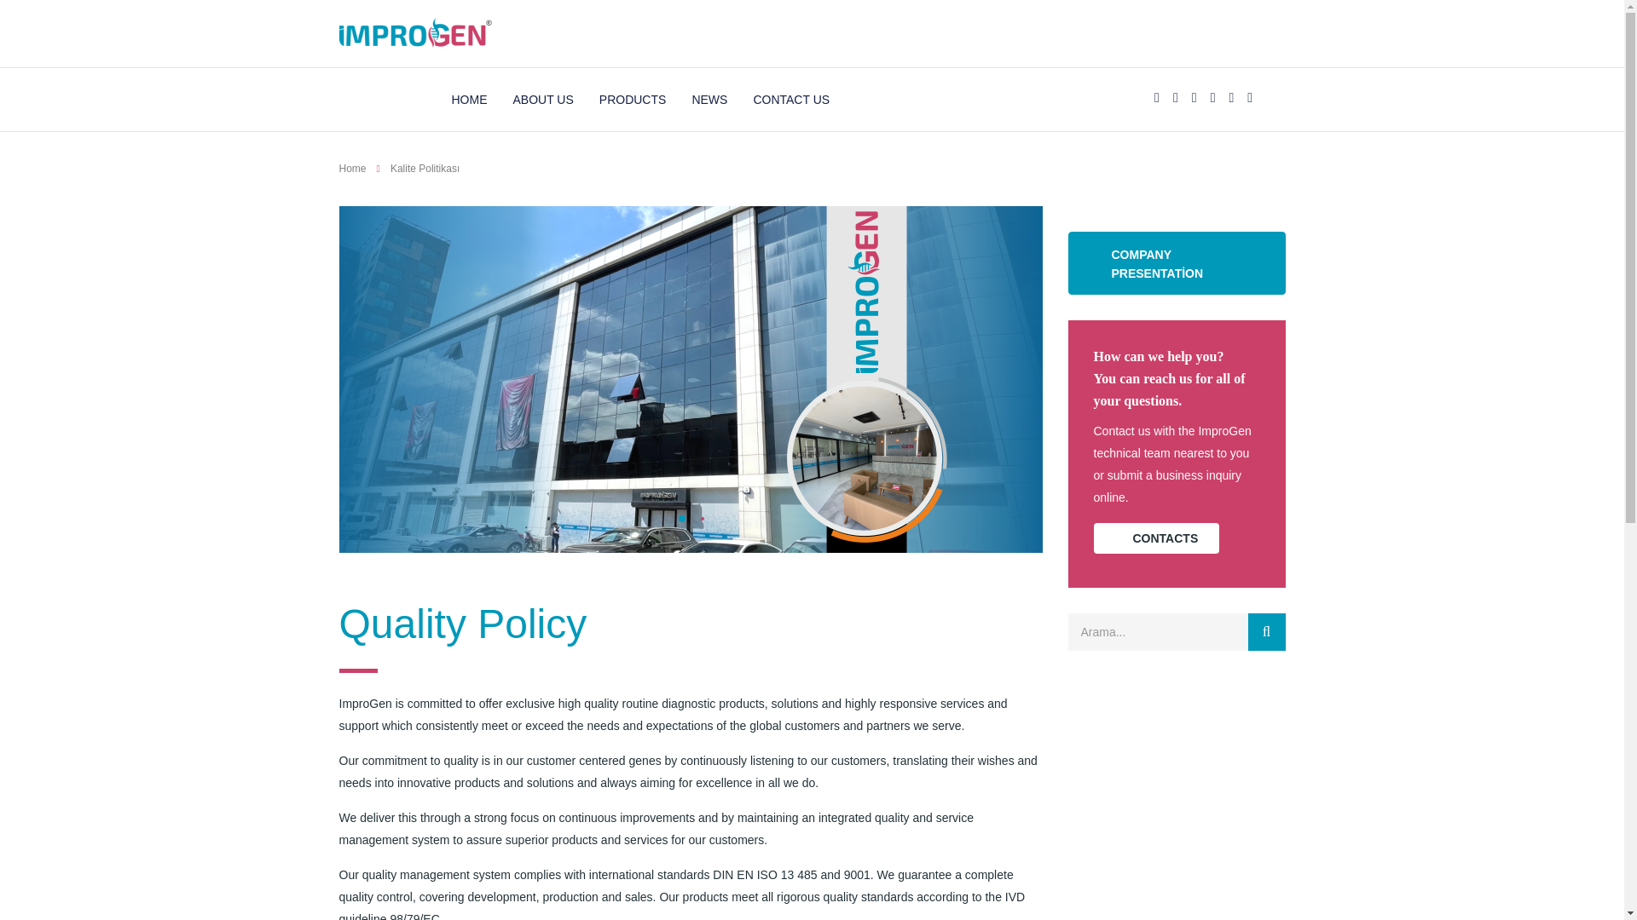 The image size is (1637, 920). Describe the element at coordinates (1176, 262) in the screenshot. I see `COMPANY PRESENTATION` at that location.